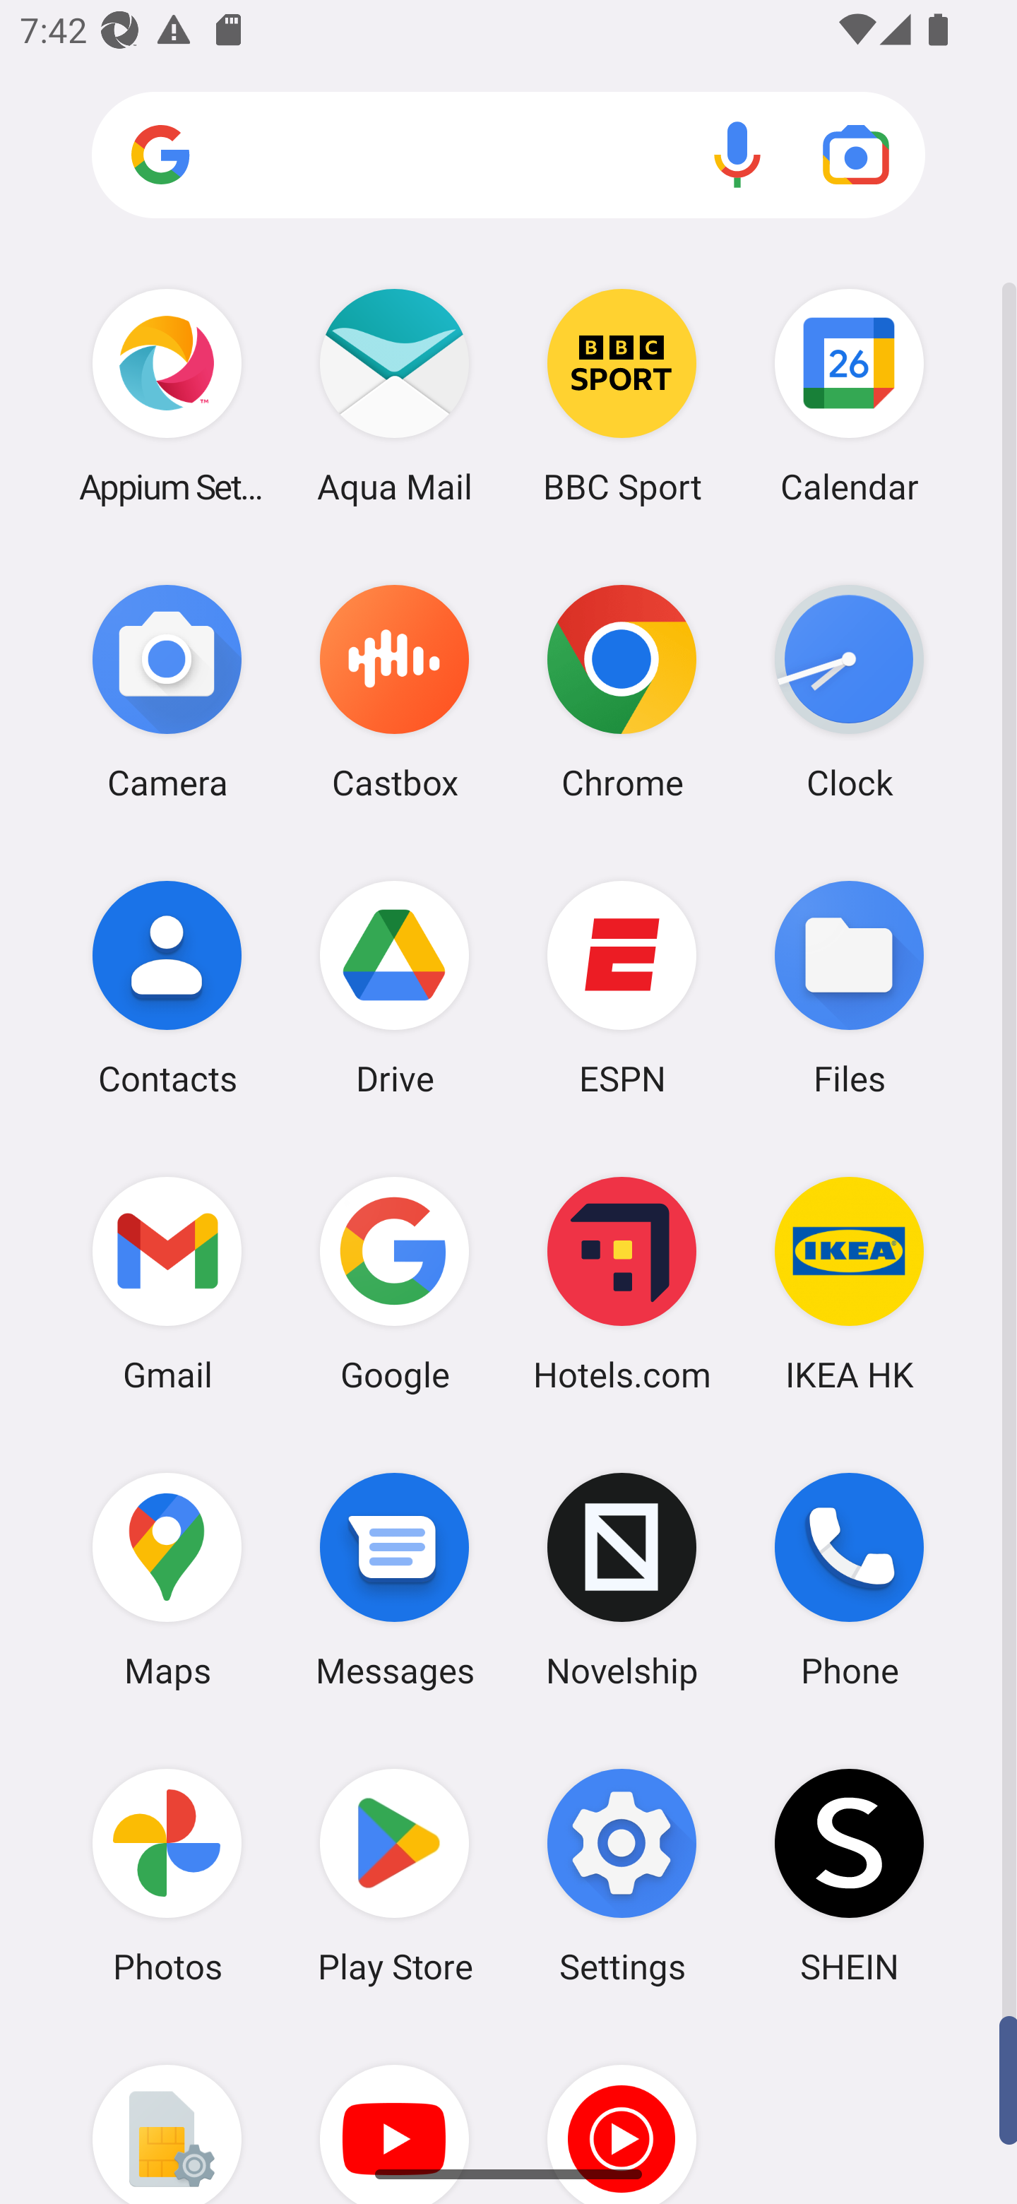 The width and height of the screenshot is (1017, 2204). I want to click on Hotels.com, so click(622, 1284).